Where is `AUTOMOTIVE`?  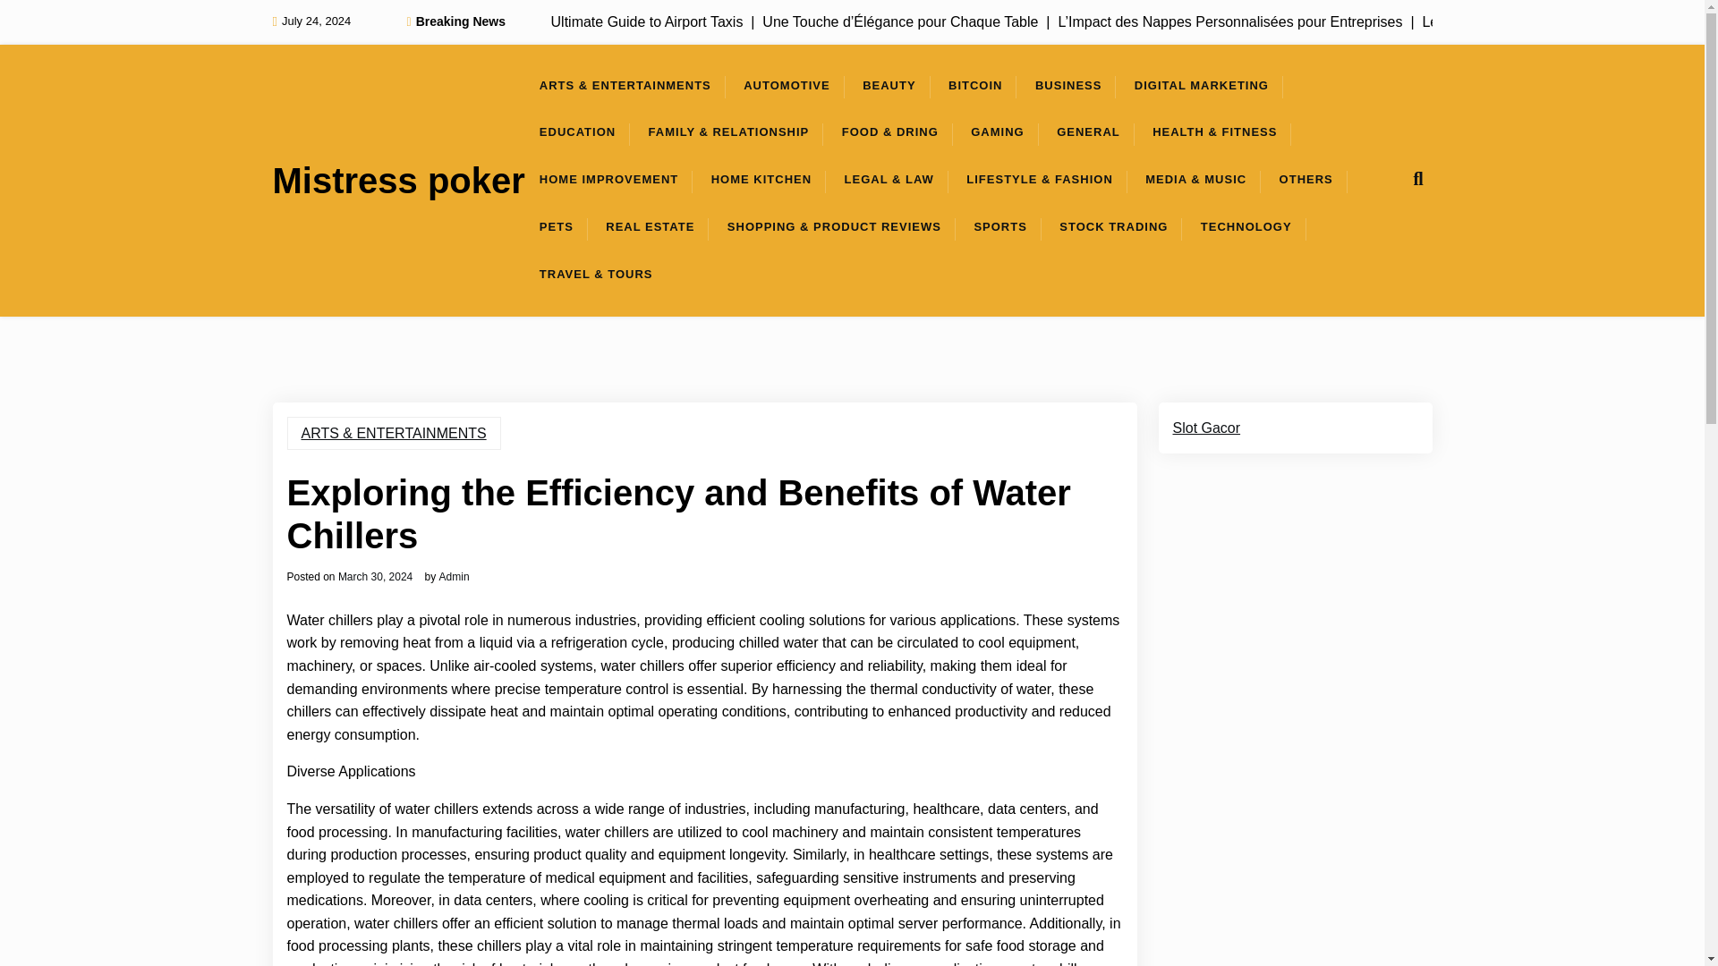 AUTOMOTIVE is located at coordinates (786, 86).